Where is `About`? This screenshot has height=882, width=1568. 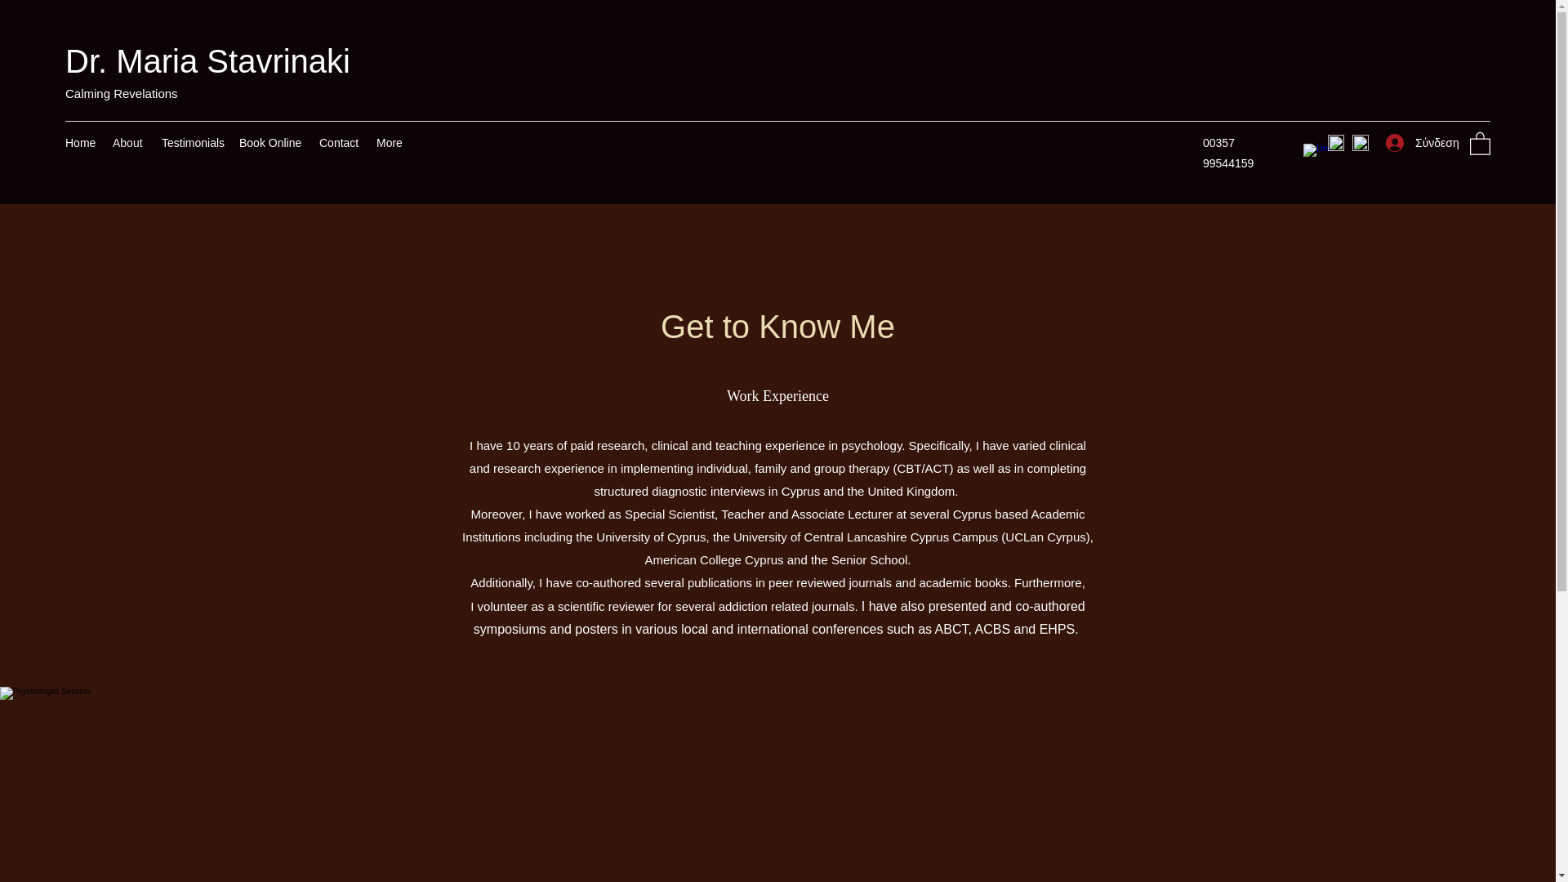 About is located at coordinates (129, 142).